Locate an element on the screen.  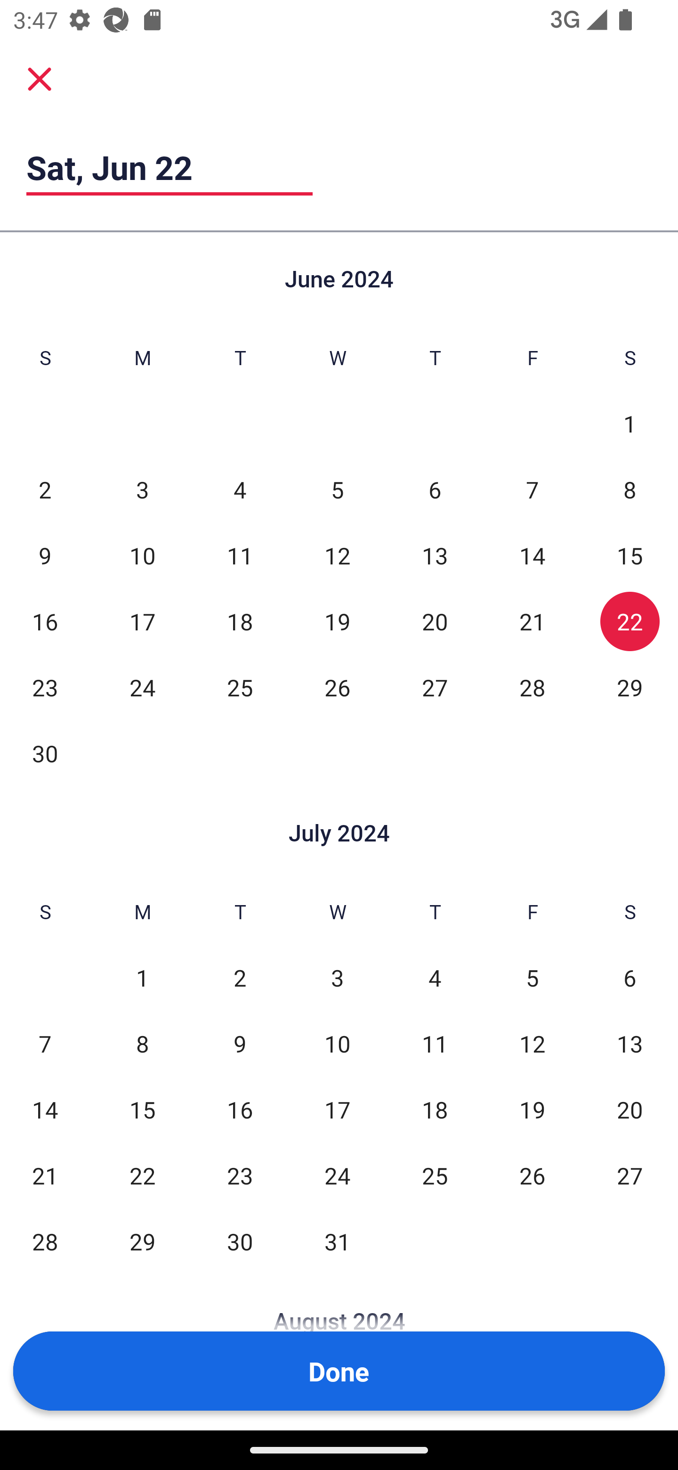
16 Sun, Jun 16, Not Selected is located at coordinates (45, 621).